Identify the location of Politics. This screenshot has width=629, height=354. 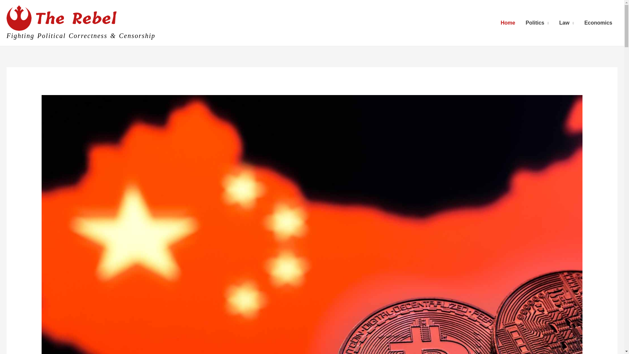
(537, 23).